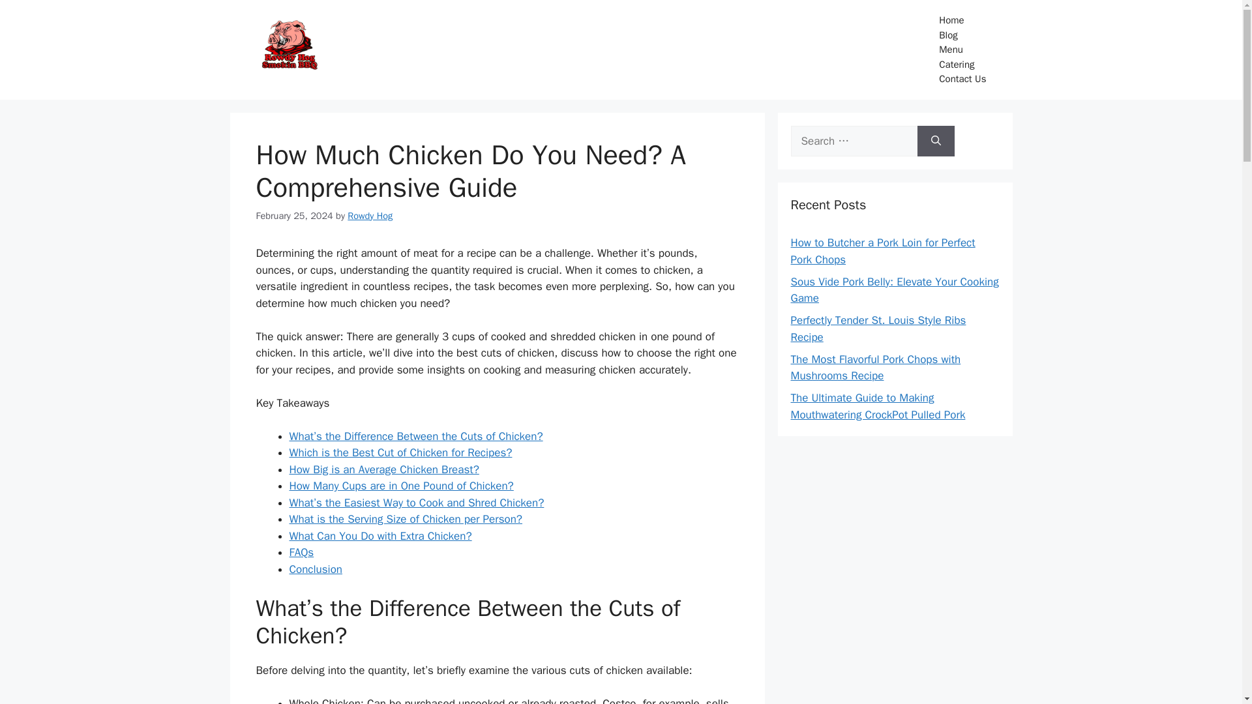 This screenshot has width=1252, height=704. I want to click on How Big is an Average Chicken Breast?, so click(384, 469).